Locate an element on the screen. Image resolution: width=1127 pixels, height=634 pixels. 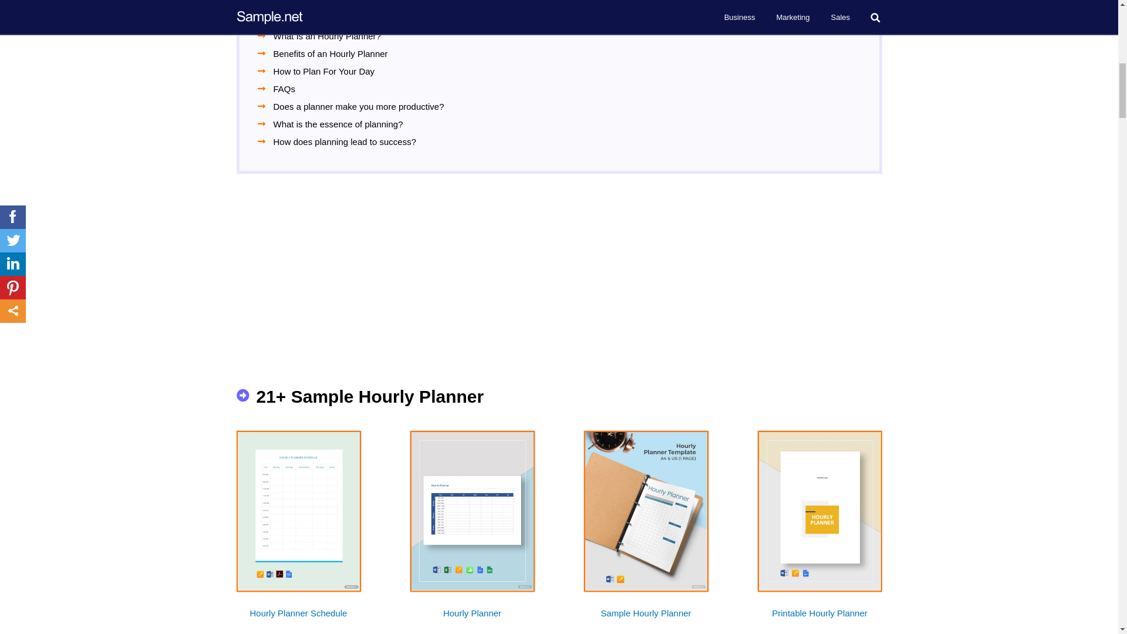
FAQs is located at coordinates (285, 89).